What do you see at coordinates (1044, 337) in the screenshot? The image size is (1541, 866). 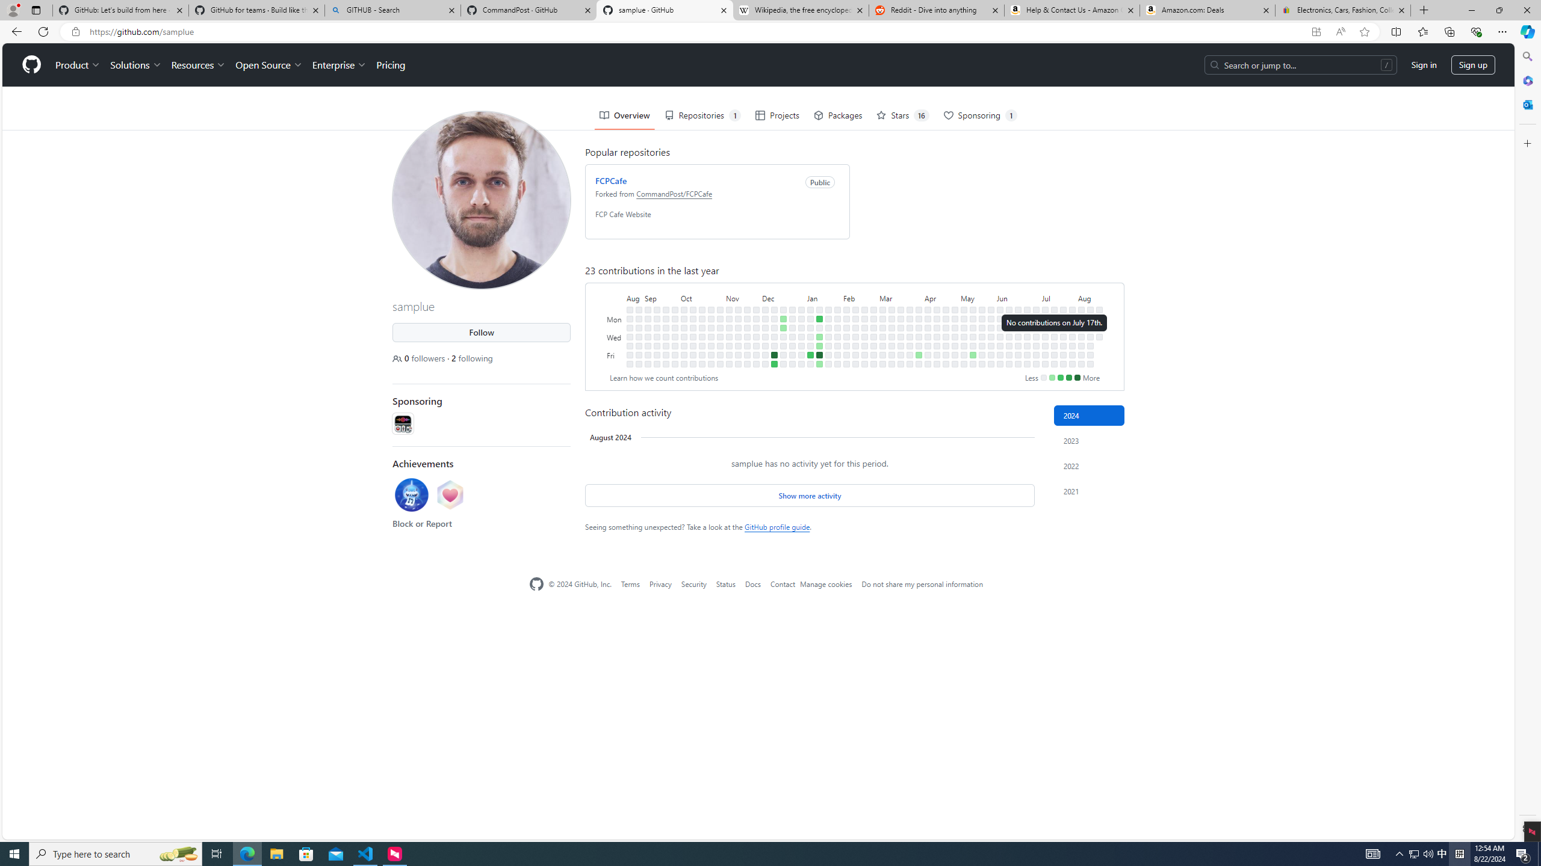 I see `No contributions on July 10th.` at bounding box center [1044, 337].